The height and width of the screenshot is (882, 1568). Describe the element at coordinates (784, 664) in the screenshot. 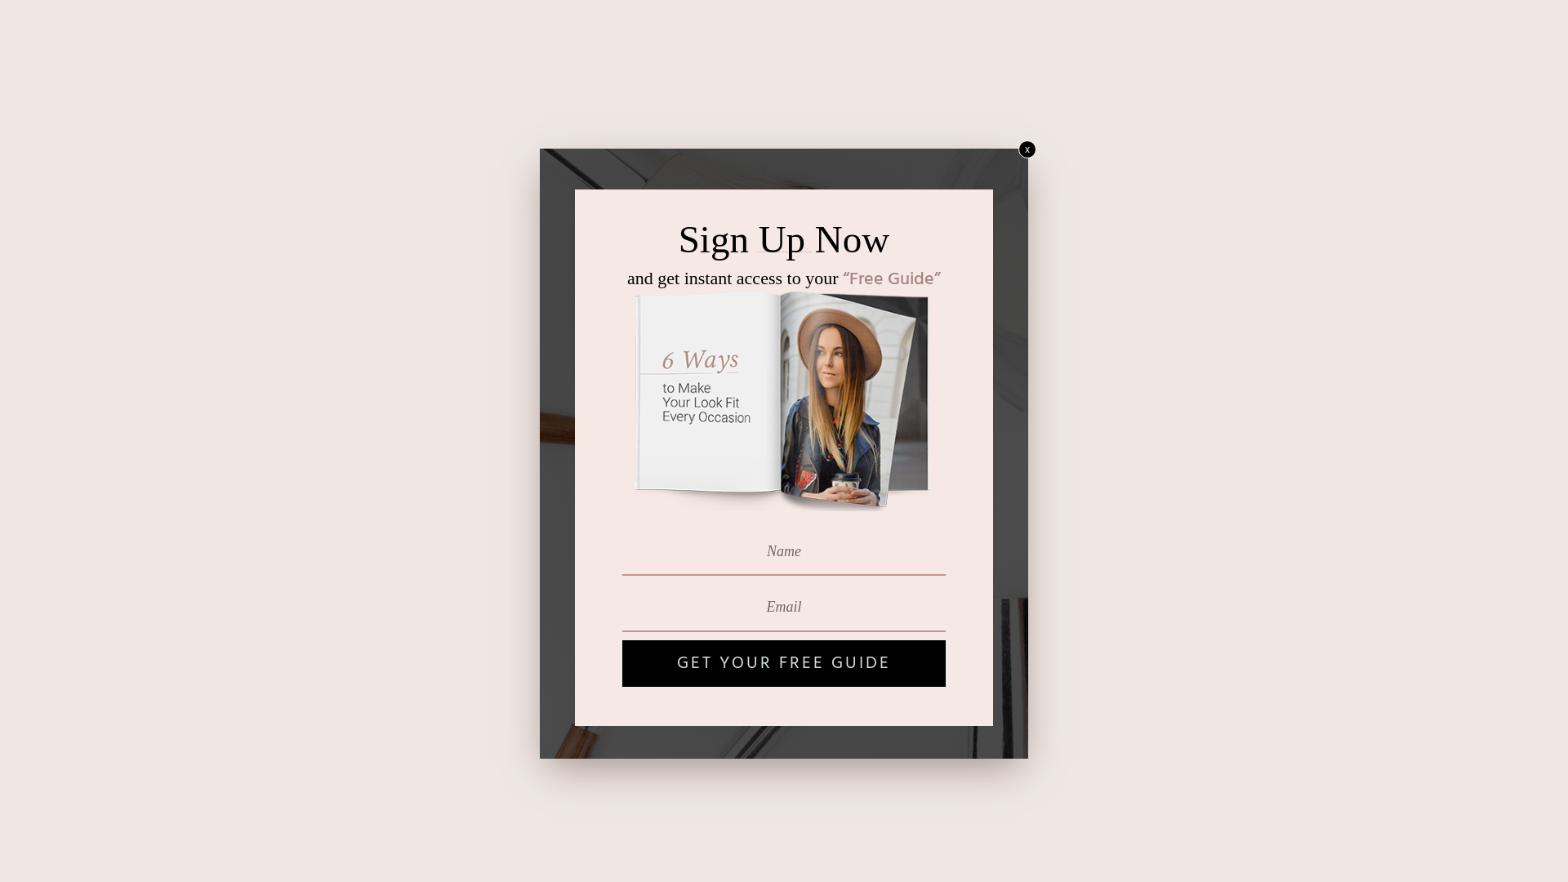

I see `GET YOUR FREE GUIDE` at that location.